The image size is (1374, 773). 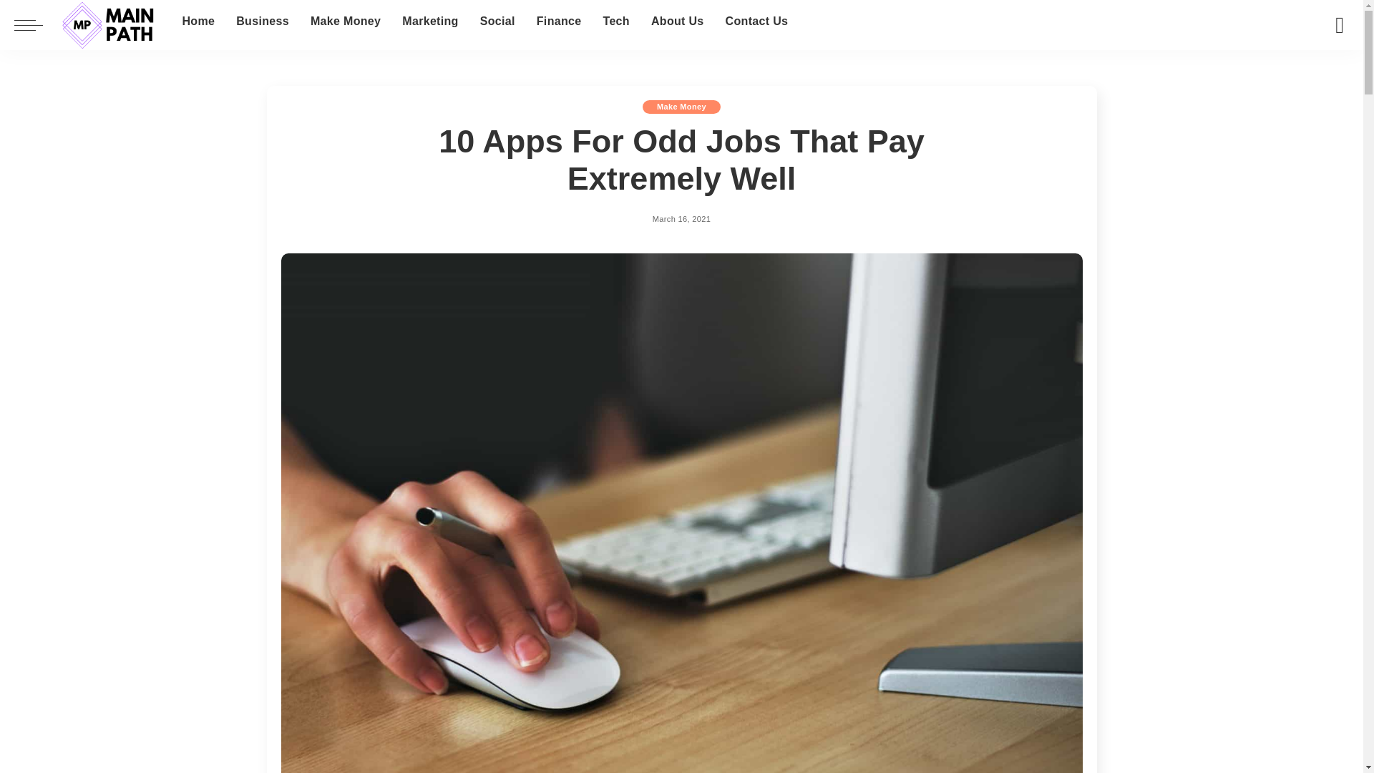 What do you see at coordinates (1329, 69) in the screenshot?
I see `Search` at bounding box center [1329, 69].